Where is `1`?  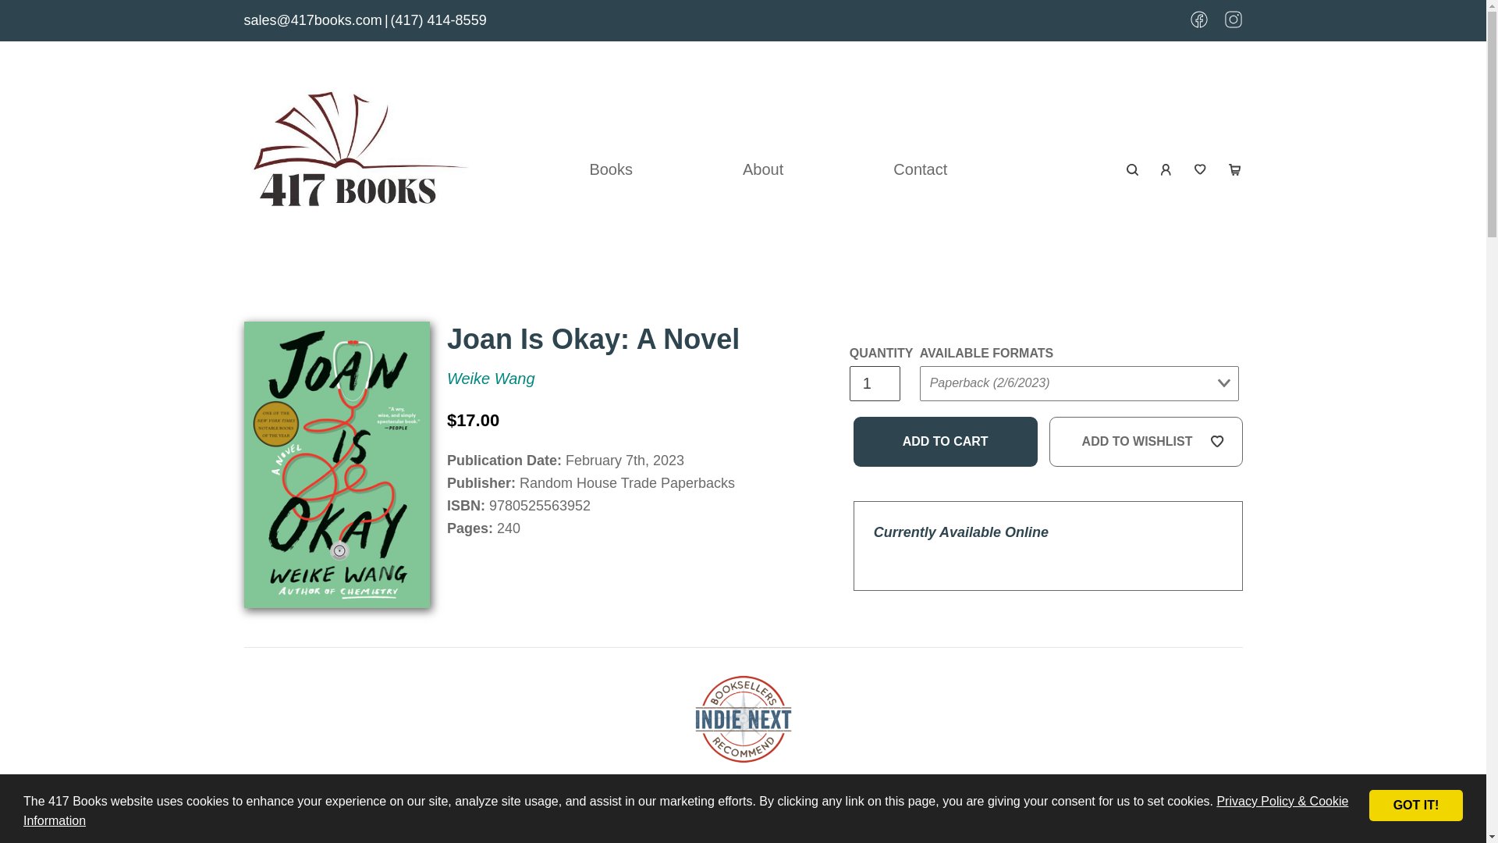 1 is located at coordinates (874, 383).